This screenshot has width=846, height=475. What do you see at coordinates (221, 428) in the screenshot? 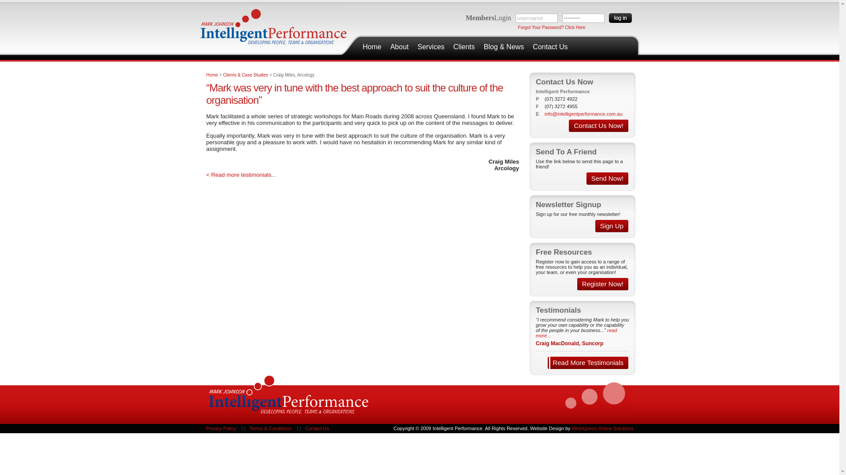
I see `Privacy Policy` at bounding box center [221, 428].